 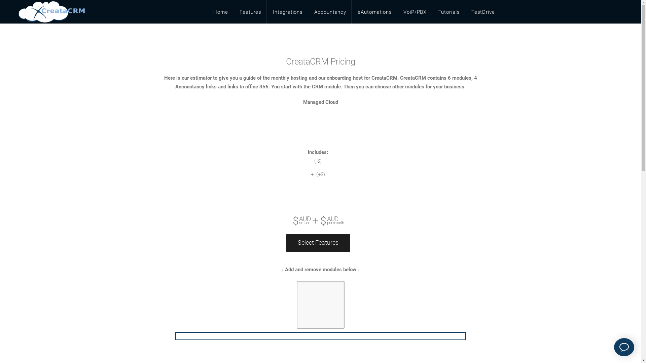 I want to click on eAutomations, so click(x=375, y=12).